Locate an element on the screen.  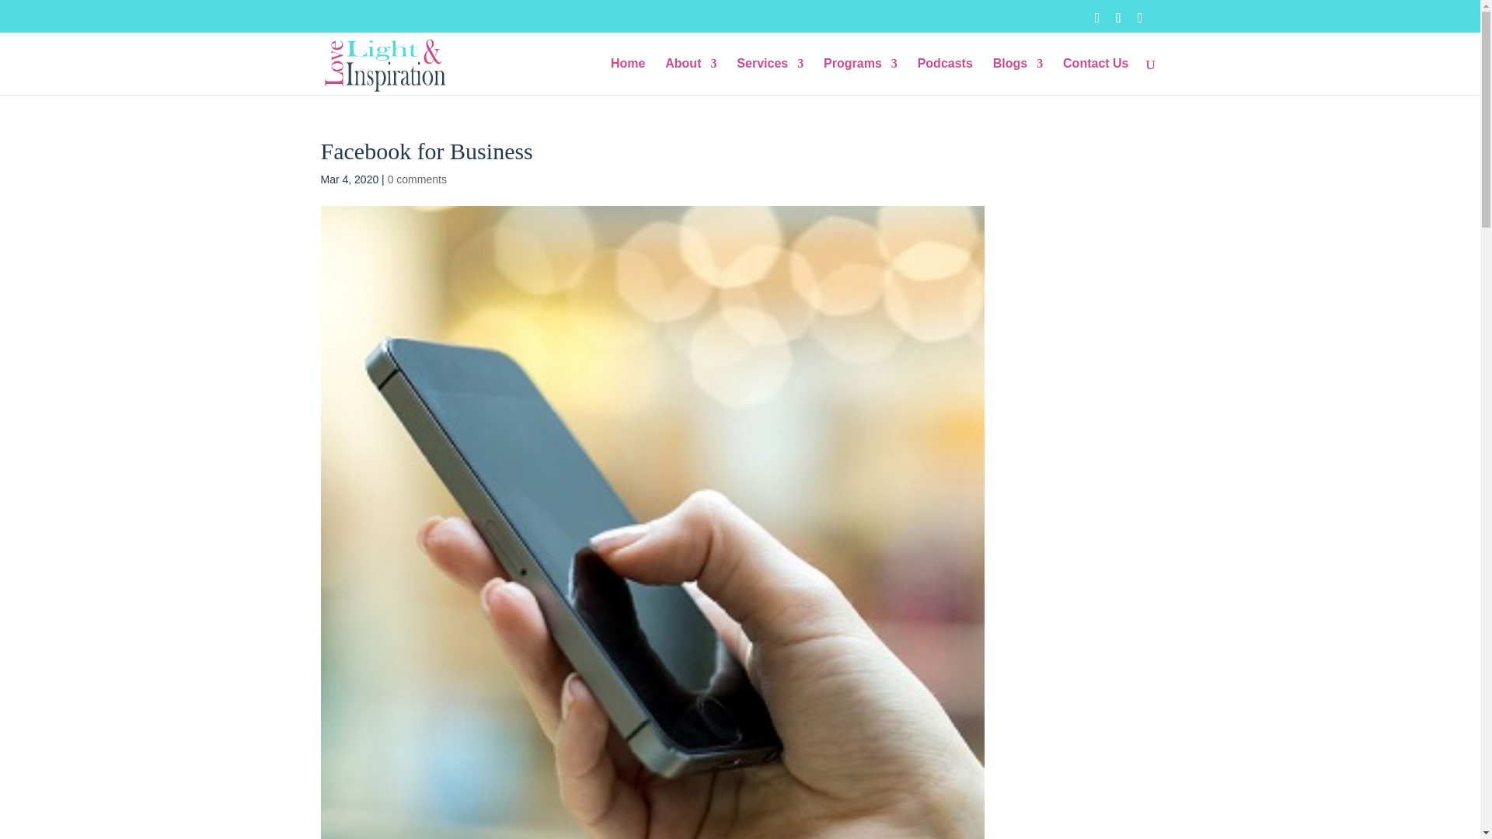
Blogs is located at coordinates (1018, 76).